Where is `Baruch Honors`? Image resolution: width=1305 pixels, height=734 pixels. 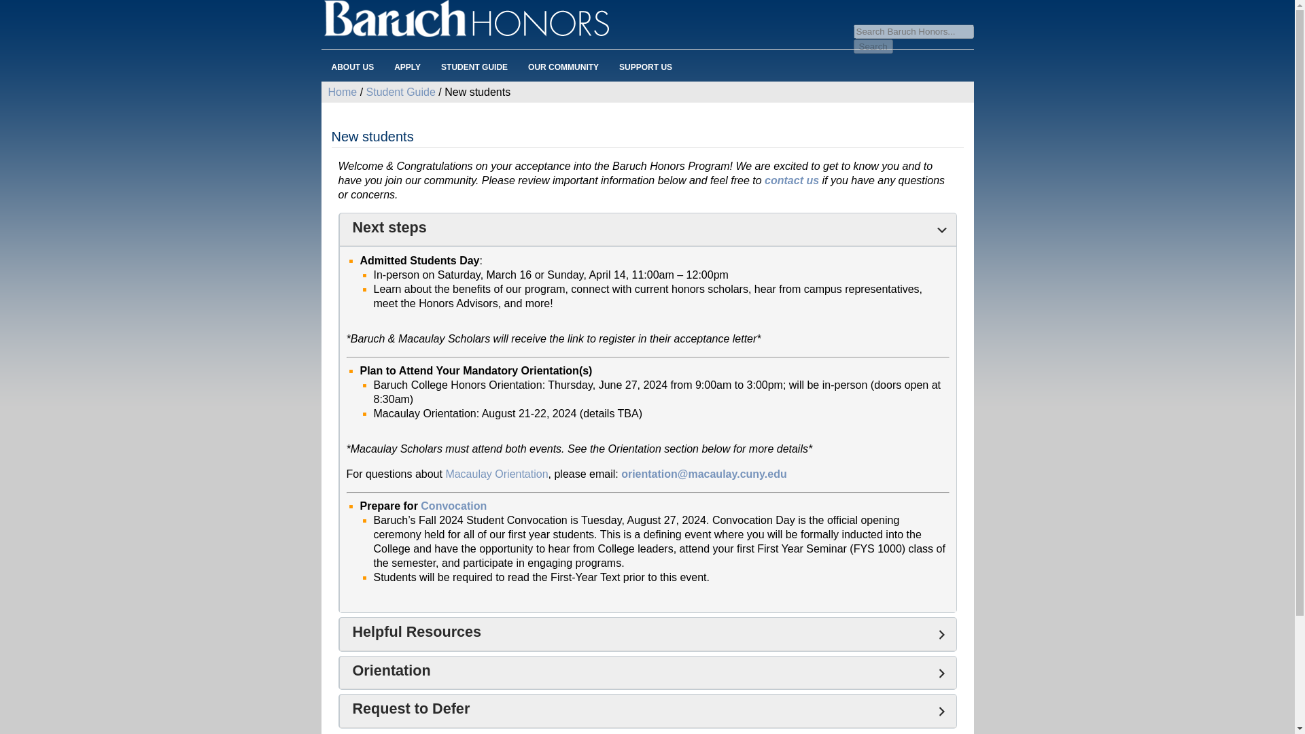
Baruch Honors is located at coordinates (647, 20).